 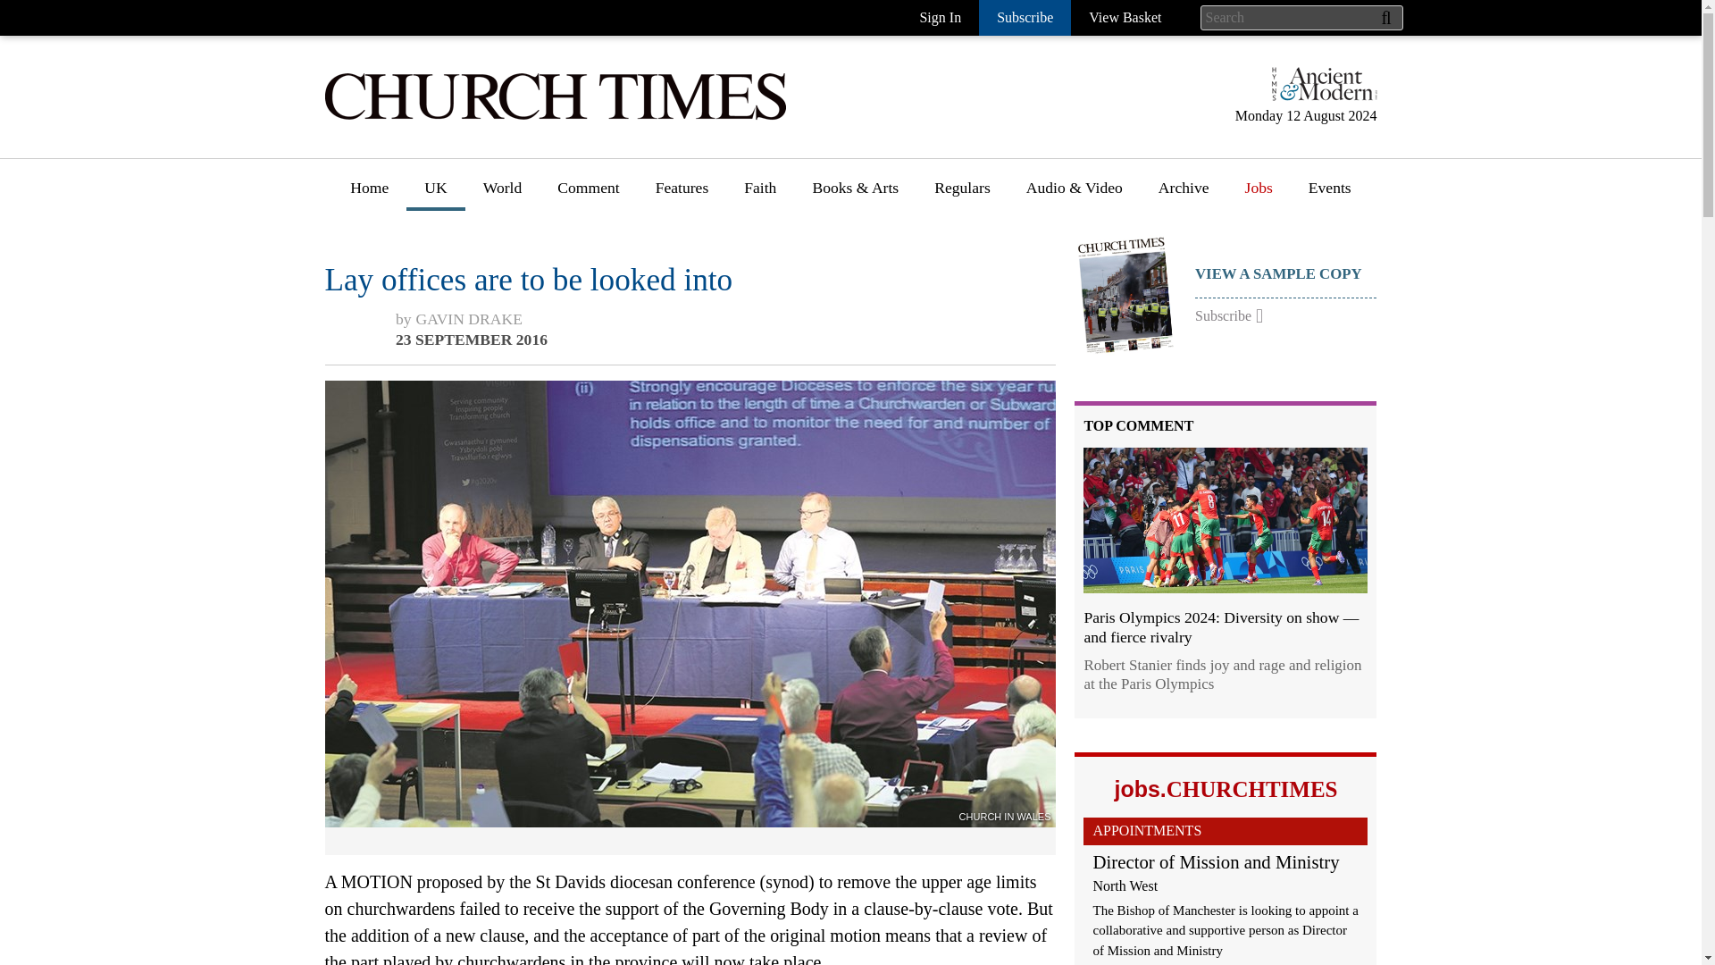 What do you see at coordinates (856, 240) in the screenshot?
I see `Book reviews` at bounding box center [856, 240].